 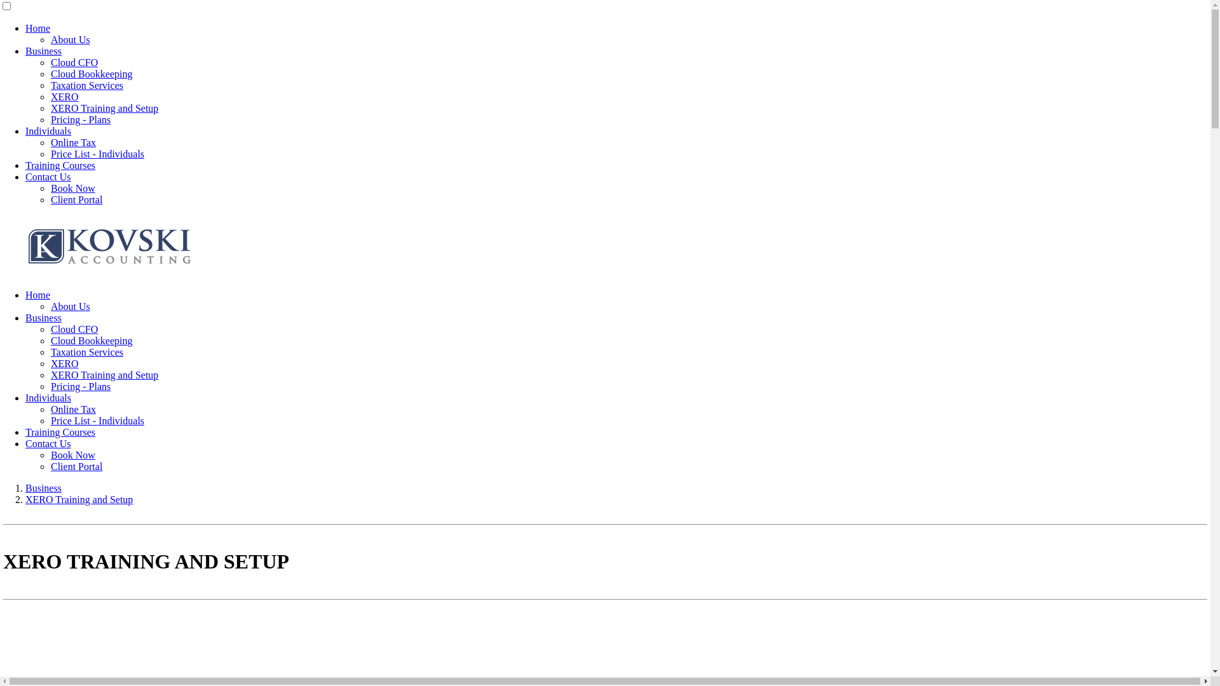 What do you see at coordinates (65, 97) in the screenshot?
I see `XERO` at bounding box center [65, 97].